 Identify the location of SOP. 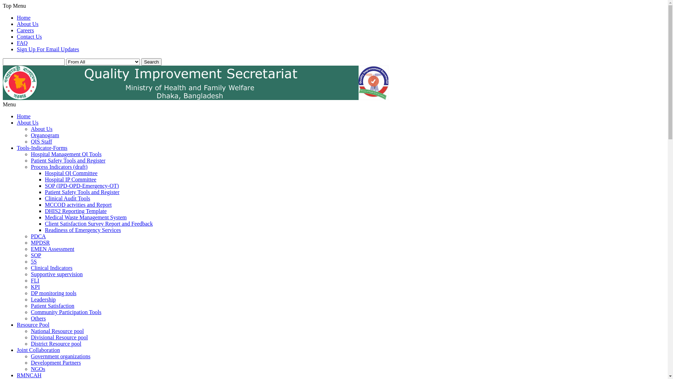
(36, 255).